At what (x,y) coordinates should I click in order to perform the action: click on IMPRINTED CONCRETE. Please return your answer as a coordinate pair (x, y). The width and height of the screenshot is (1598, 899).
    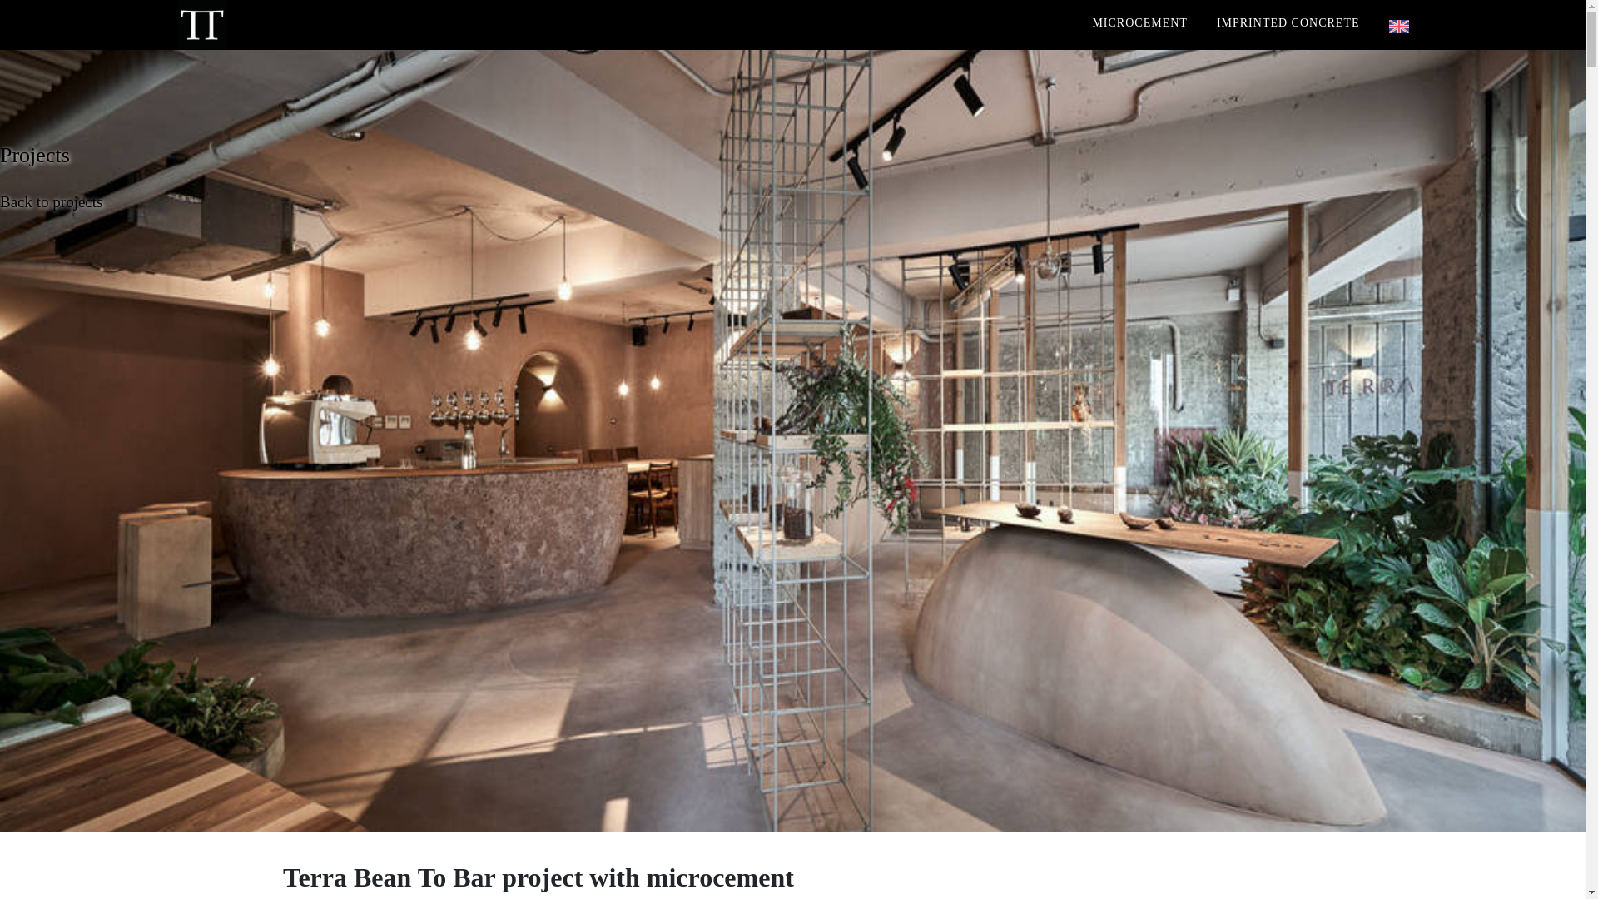
    Looking at the image, I should click on (1288, 22).